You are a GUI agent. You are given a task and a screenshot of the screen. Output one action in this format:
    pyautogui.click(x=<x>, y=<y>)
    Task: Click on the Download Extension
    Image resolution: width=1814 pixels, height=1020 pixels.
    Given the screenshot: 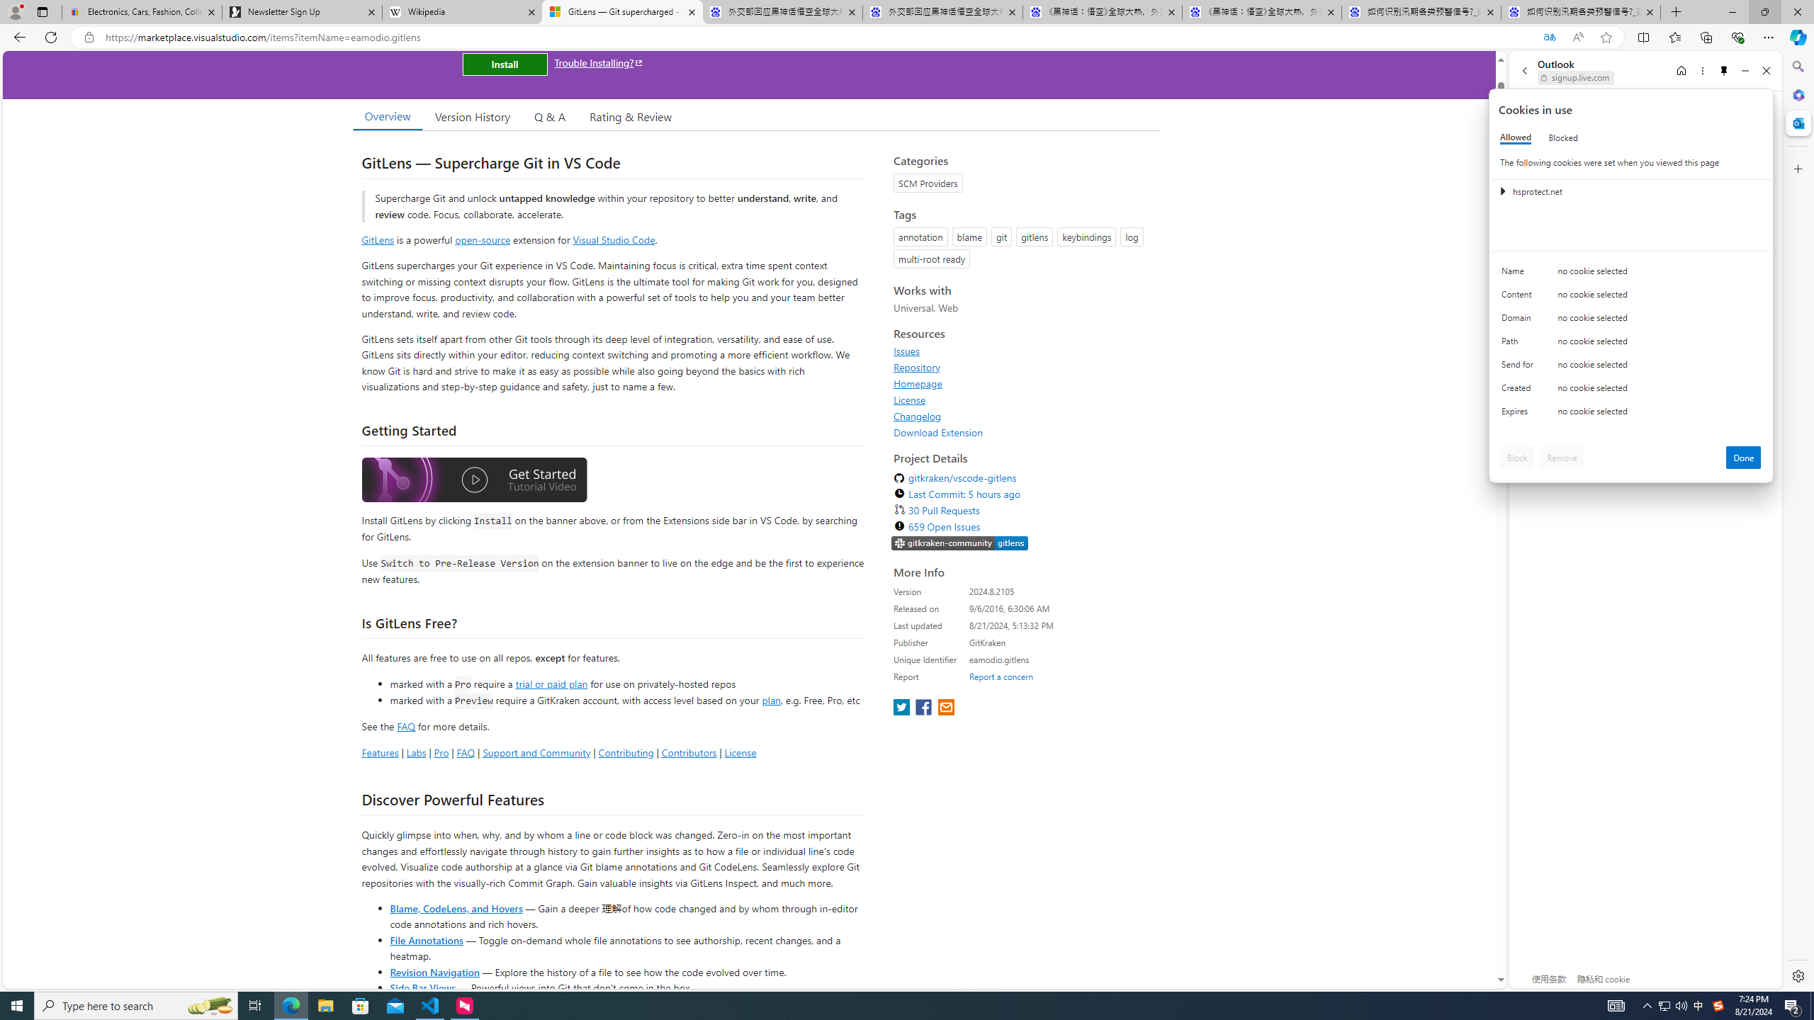 What is the action you would take?
    pyautogui.click(x=938, y=432)
    